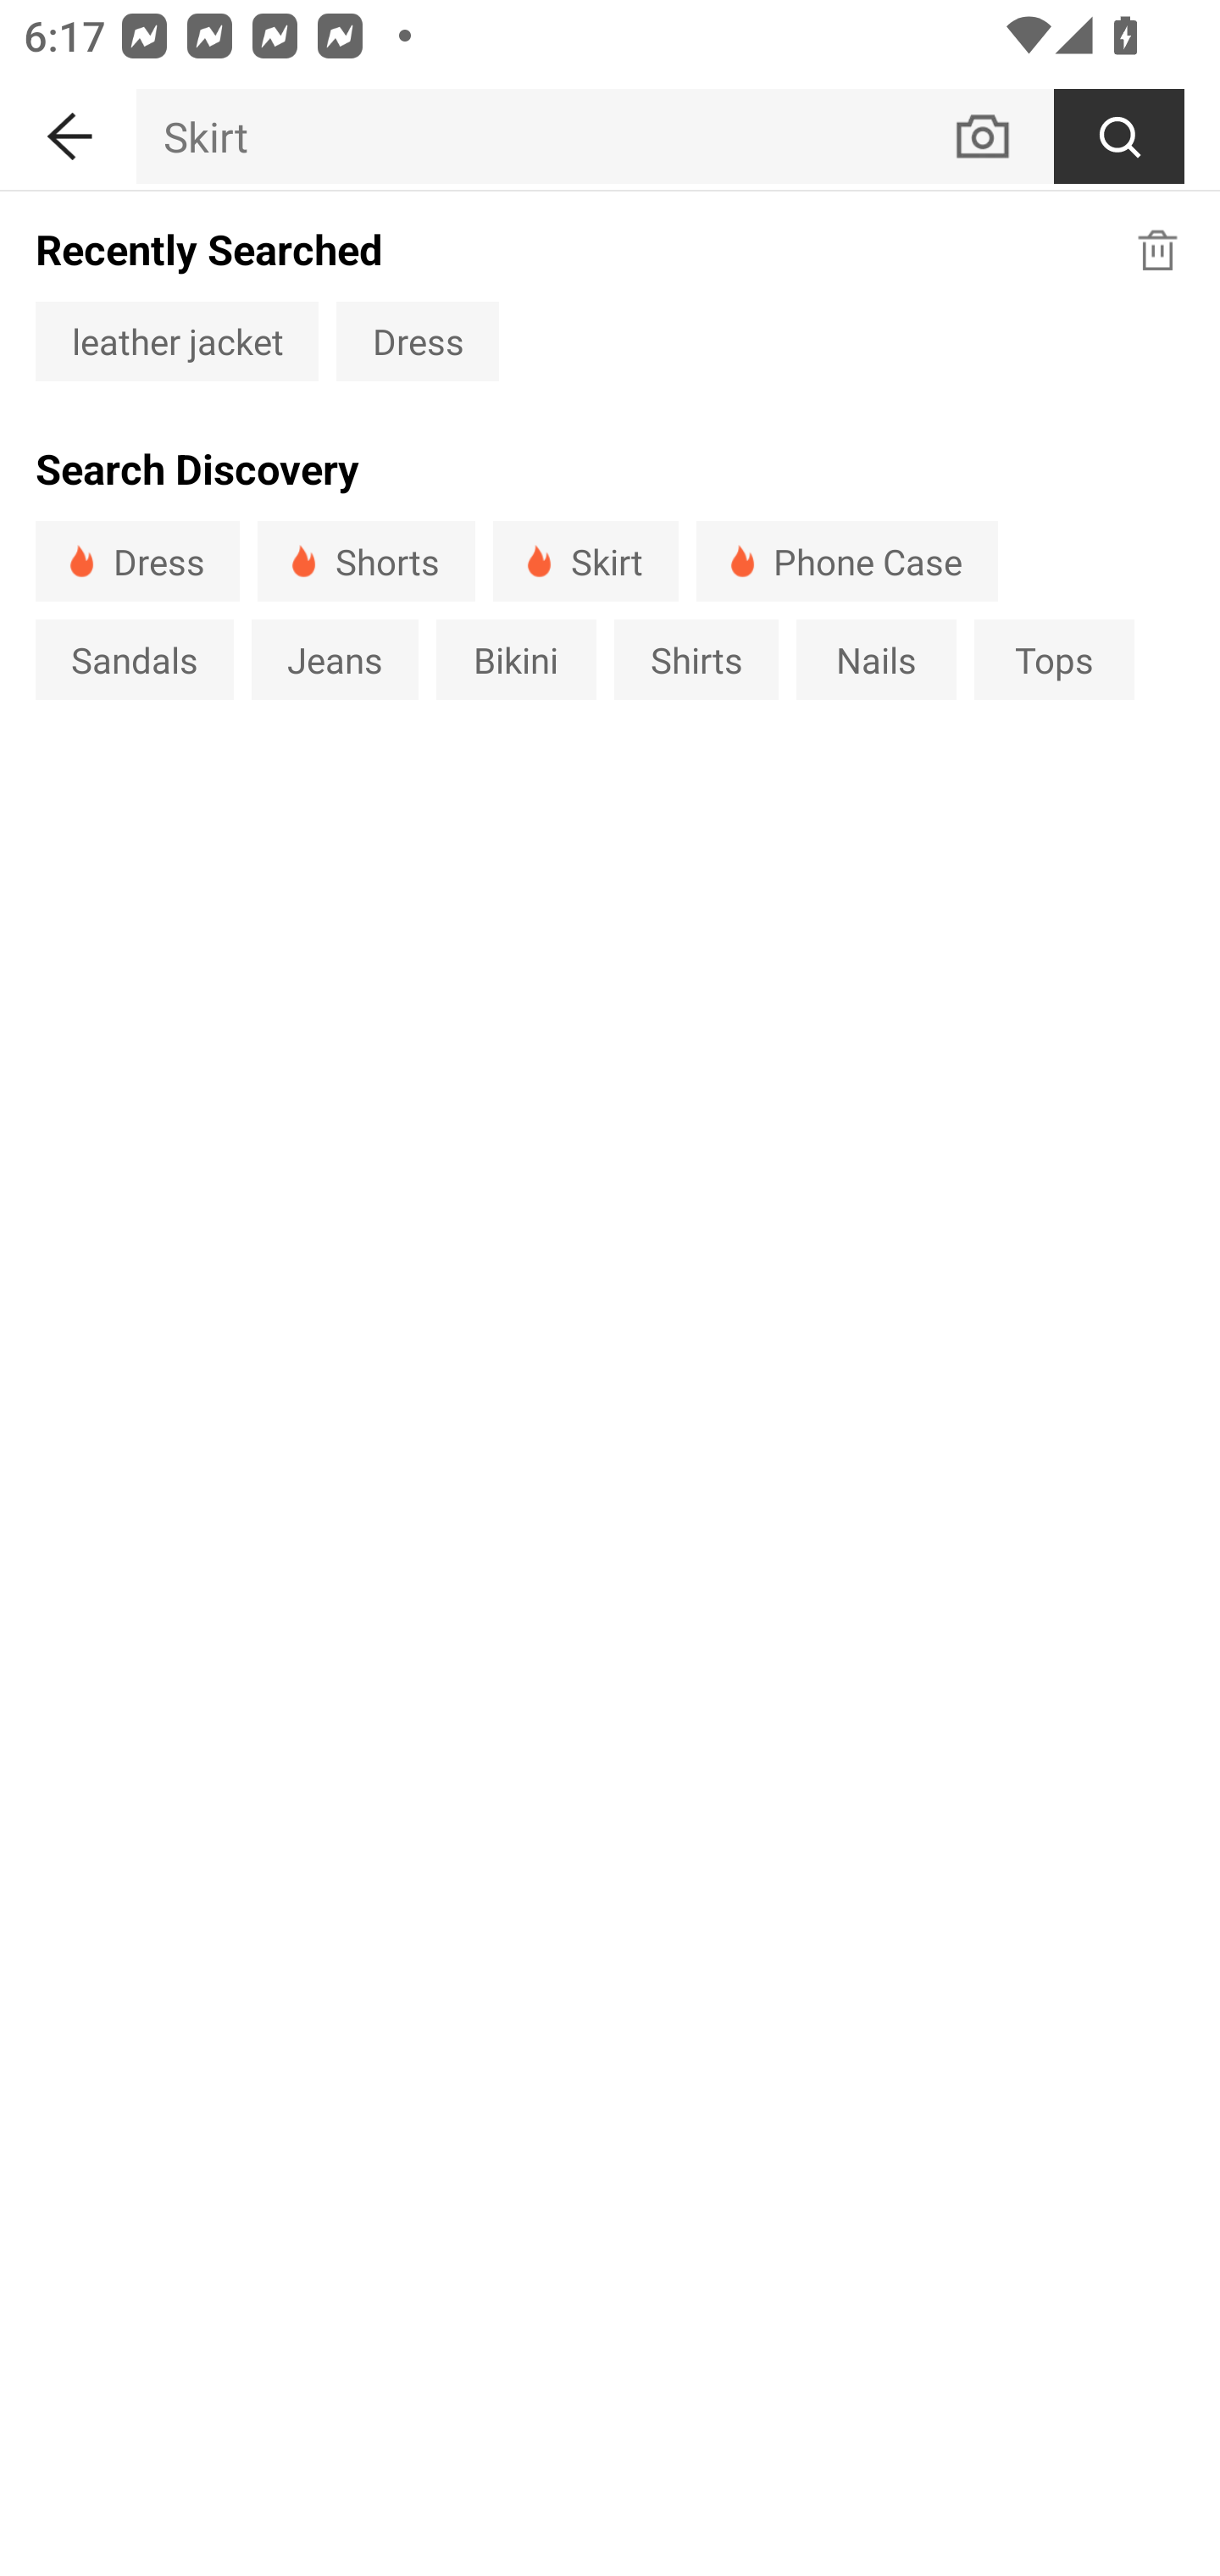 The image size is (1220, 2576). What do you see at coordinates (134, 659) in the screenshot?
I see `Sandals` at bounding box center [134, 659].